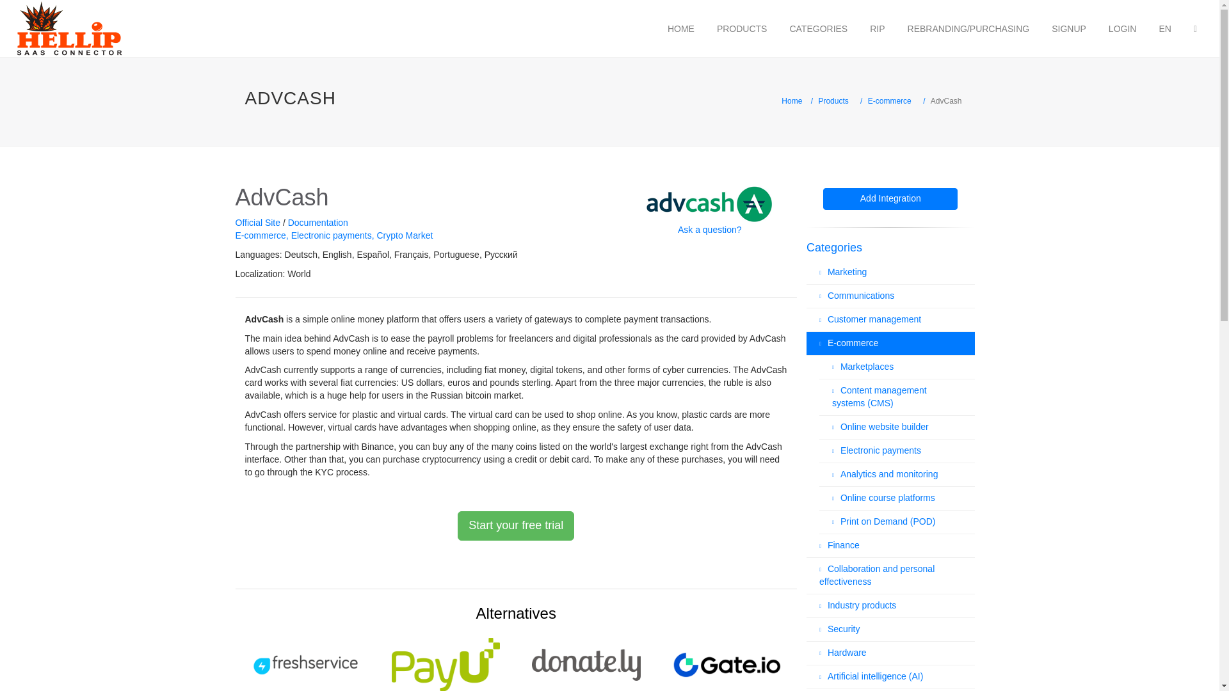 This screenshot has height=691, width=1229. What do you see at coordinates (259, 223) in the screenshot?
I see `Official Site` at bounding box center [259, 223].